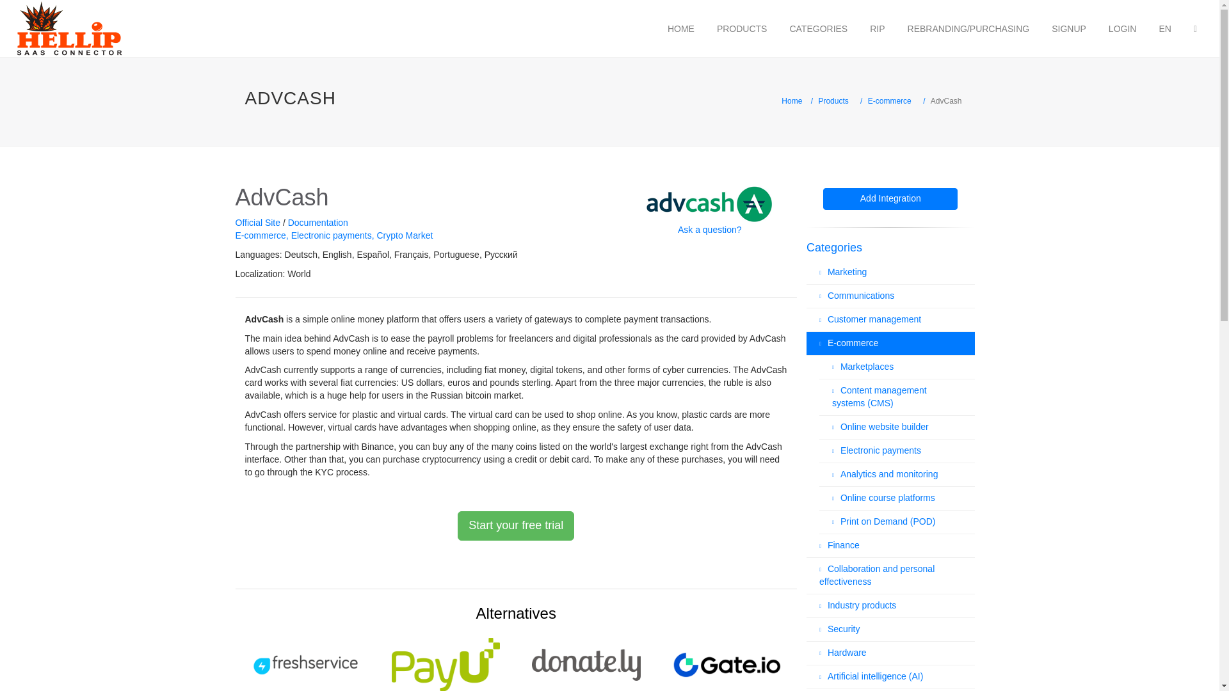 This screenshot has height=691, width=1229. What do you see at coordinates (259, 223) in the screenshot?
I see `Official Site` at bounding box center [259, 223].